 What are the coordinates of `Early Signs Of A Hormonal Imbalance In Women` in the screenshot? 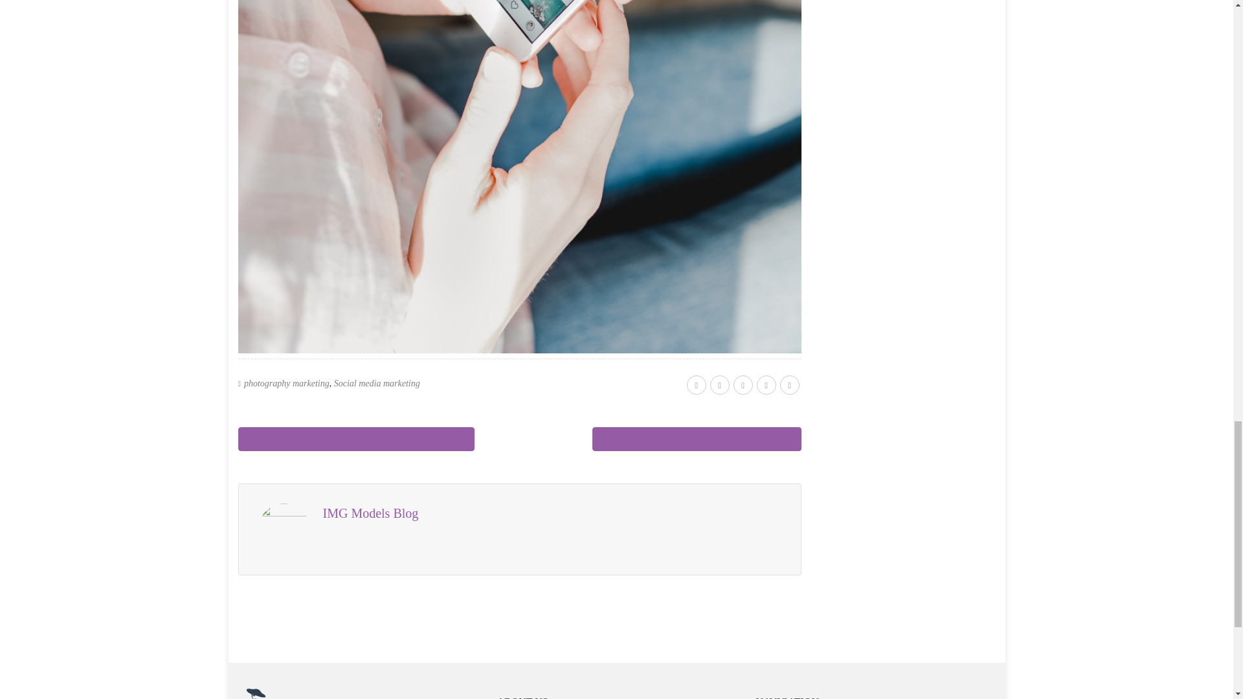 It's located at (697, 439).